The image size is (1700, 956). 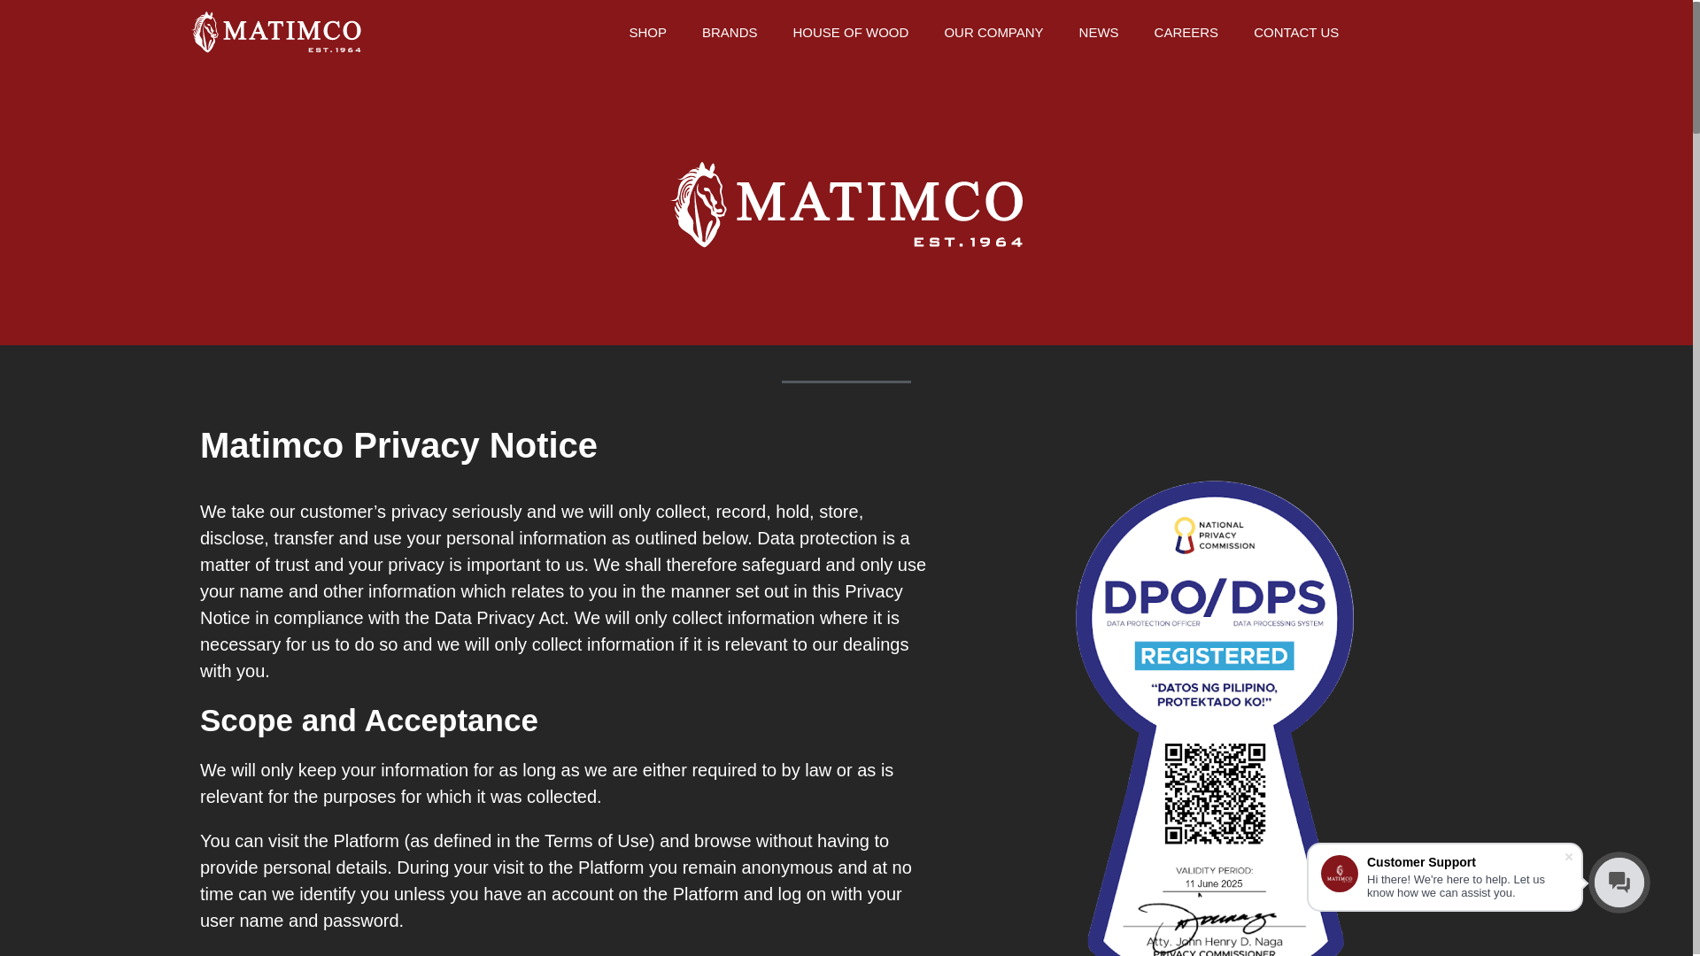 I want to click on BRANDS, so click(x=730, y=32).